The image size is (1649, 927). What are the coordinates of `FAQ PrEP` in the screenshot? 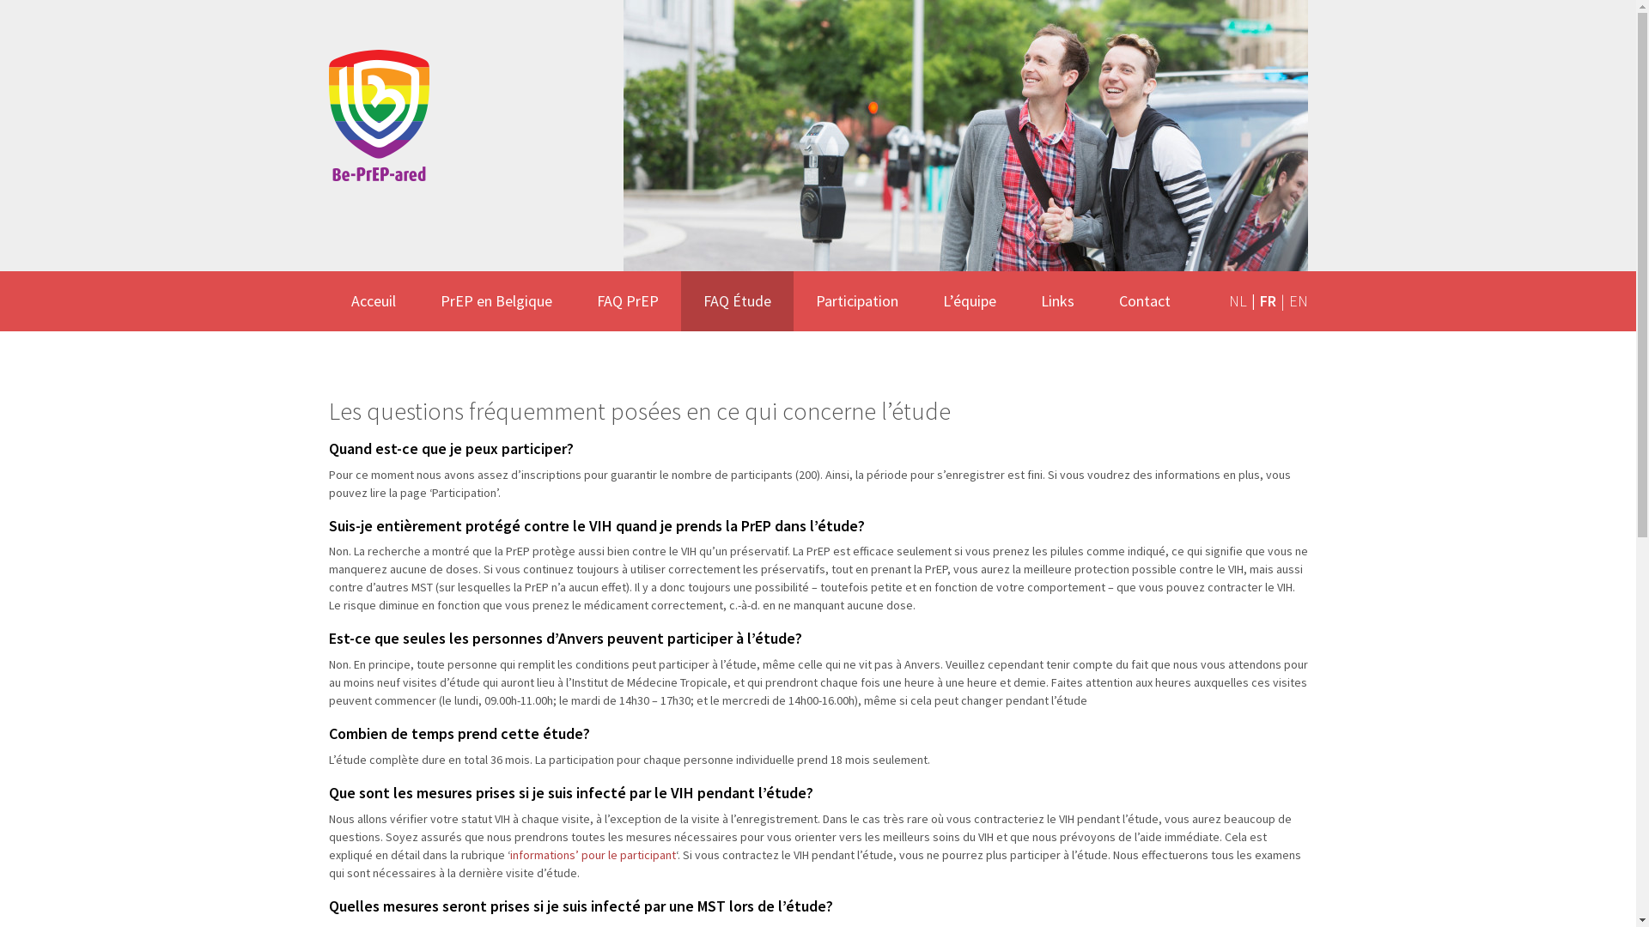 It's located at (627, 301).